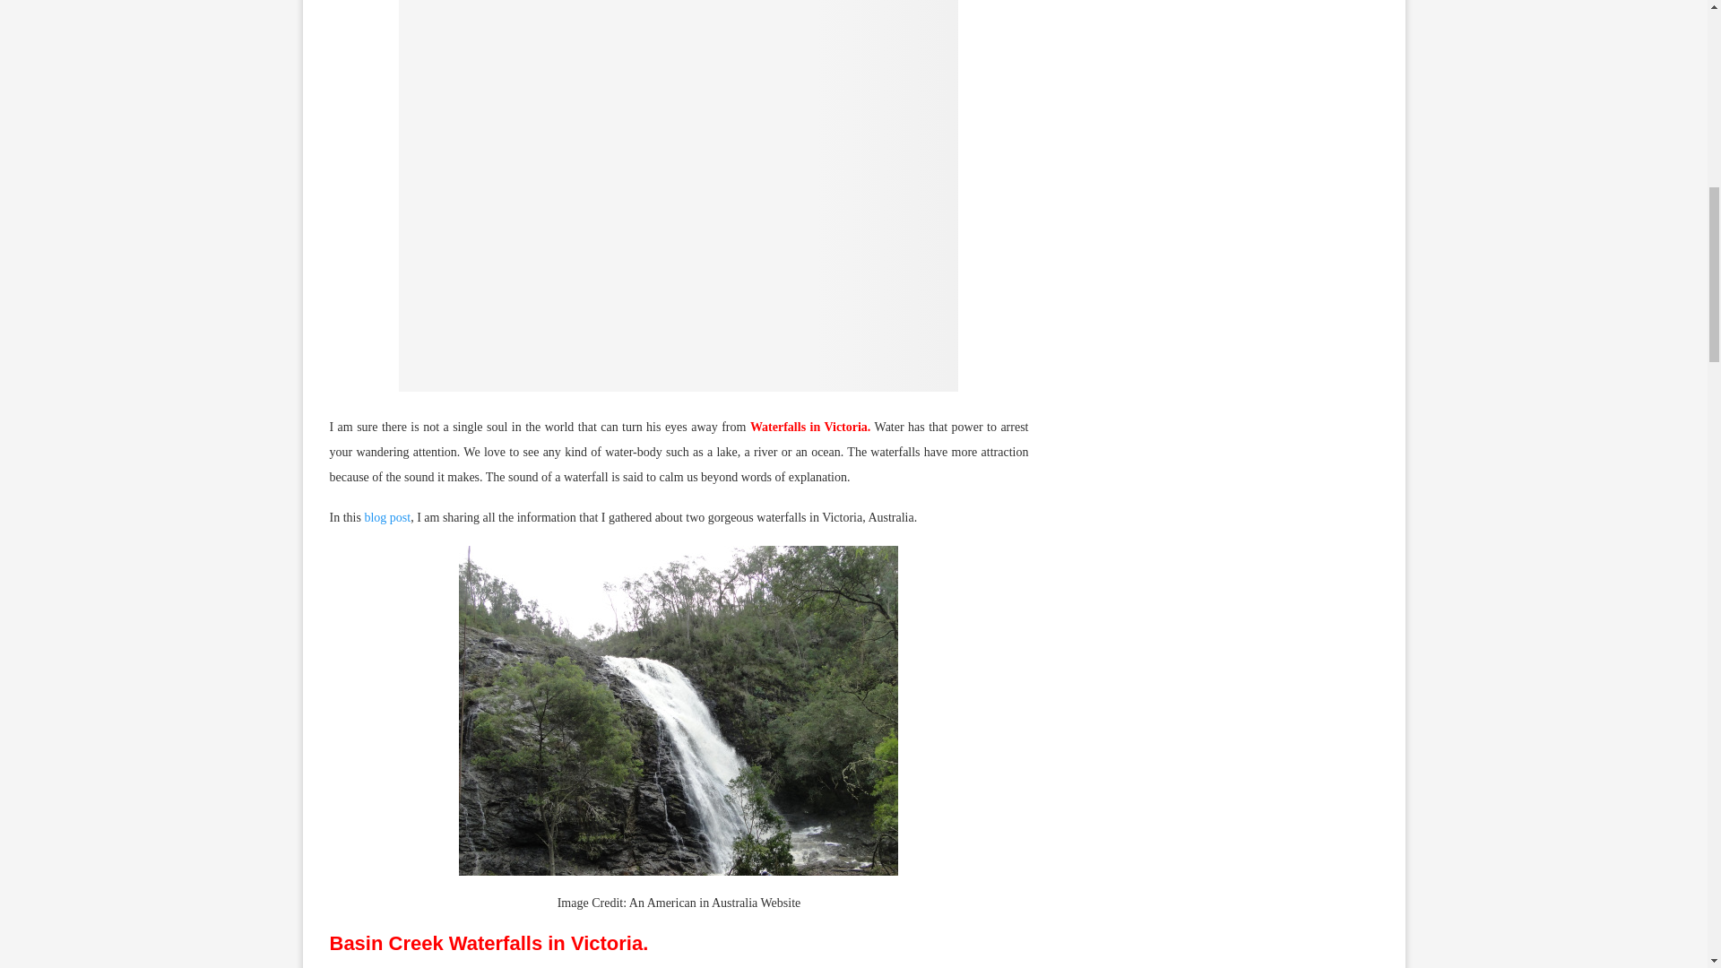 This screenshot has height=968, width=1721. I want to click on blog post, so click(387, 518).